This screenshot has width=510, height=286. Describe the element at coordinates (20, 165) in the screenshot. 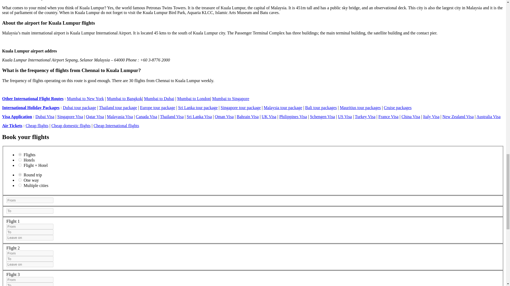

I see `3` at that location.